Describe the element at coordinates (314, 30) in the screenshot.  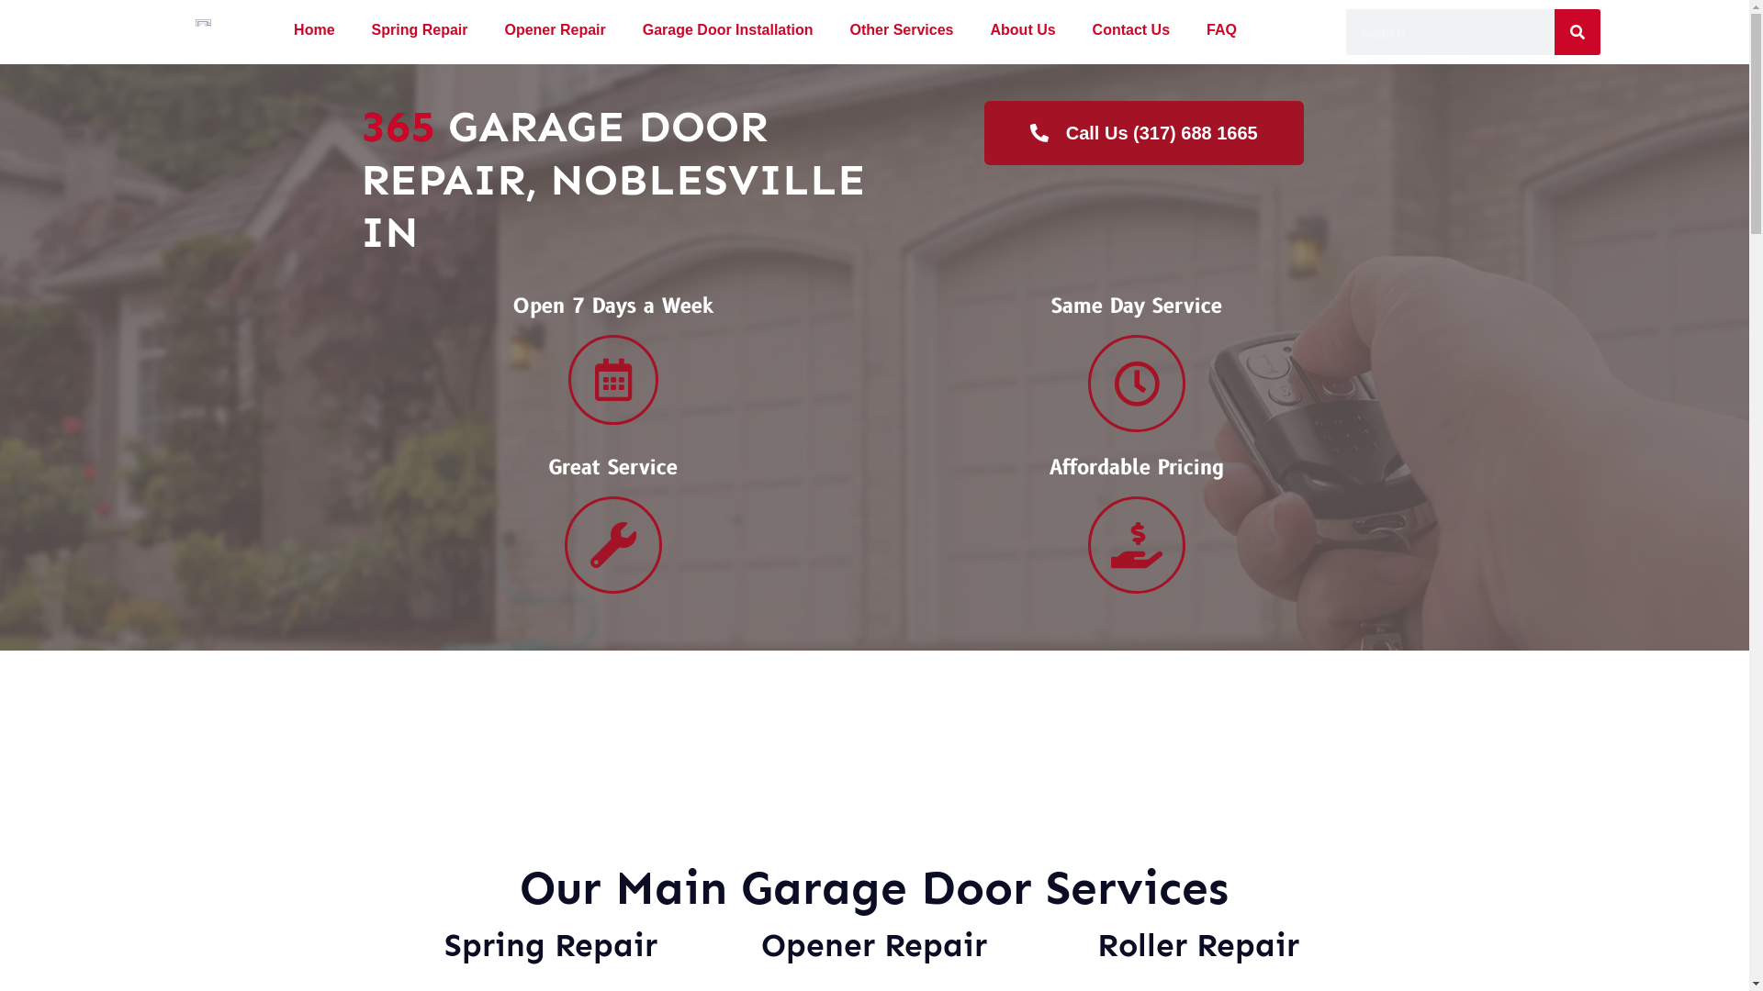
I see `Home` at that location.